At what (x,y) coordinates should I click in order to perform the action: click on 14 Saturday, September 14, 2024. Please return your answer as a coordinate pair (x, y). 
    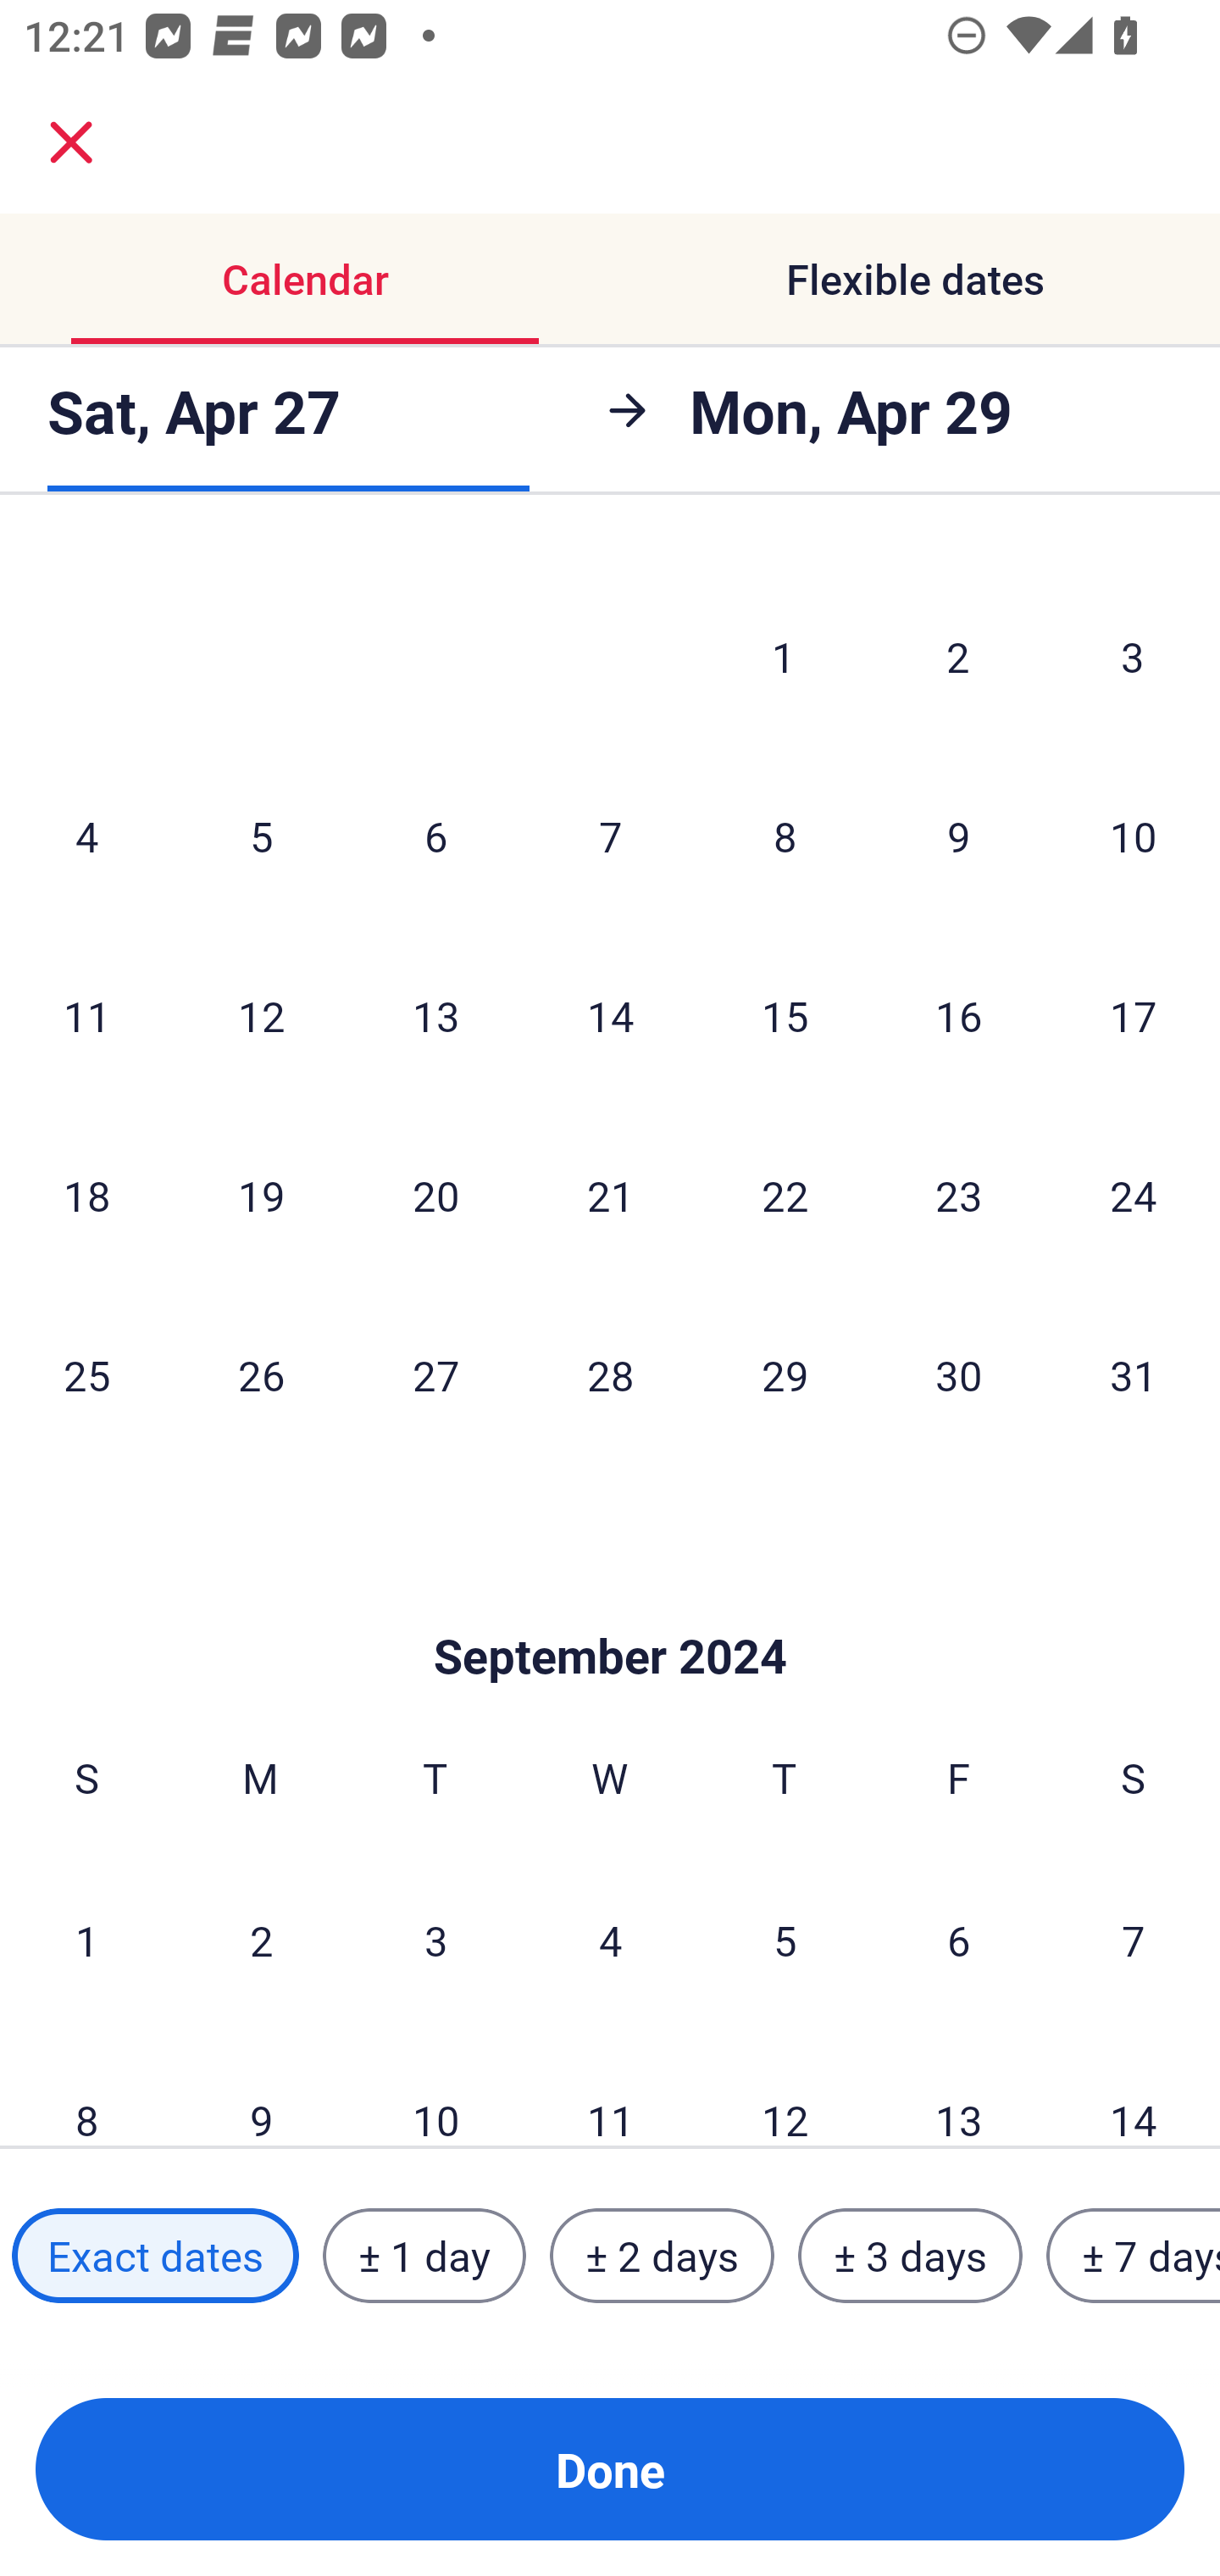
    Looking at the image, I should click on (1134, 2089).